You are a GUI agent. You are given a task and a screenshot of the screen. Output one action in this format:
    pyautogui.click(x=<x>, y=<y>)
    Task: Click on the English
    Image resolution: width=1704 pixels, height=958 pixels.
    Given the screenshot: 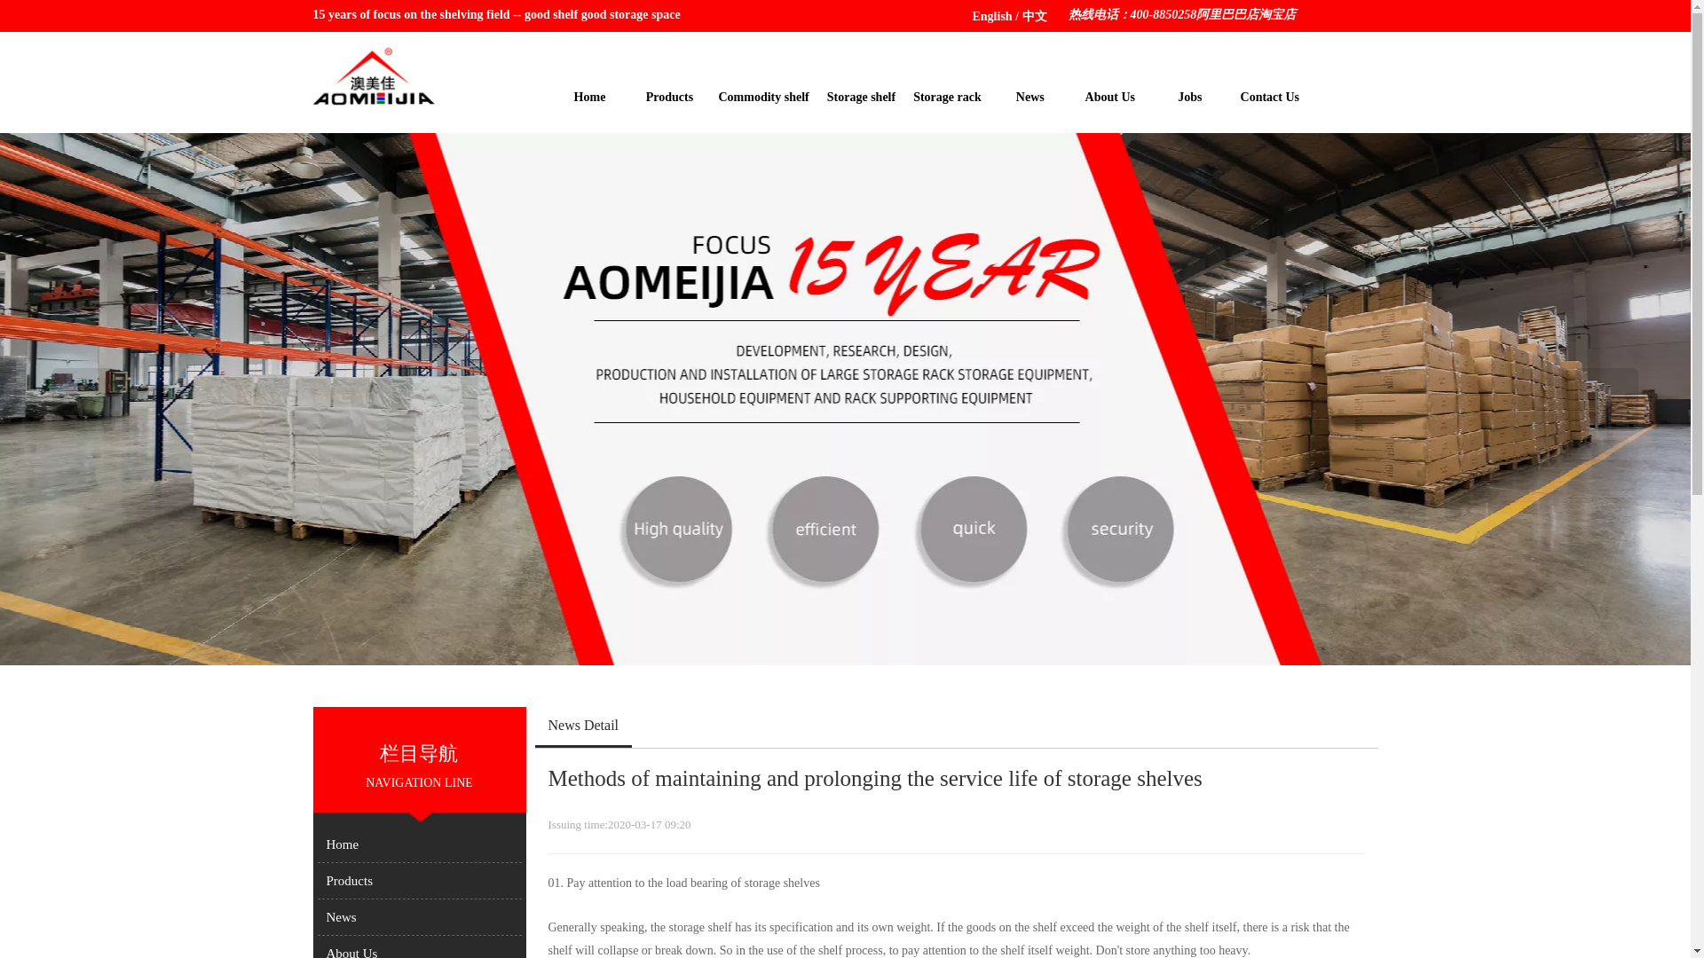 What is the action you would take?
    pyautogui.click(x=992, y=16)
    